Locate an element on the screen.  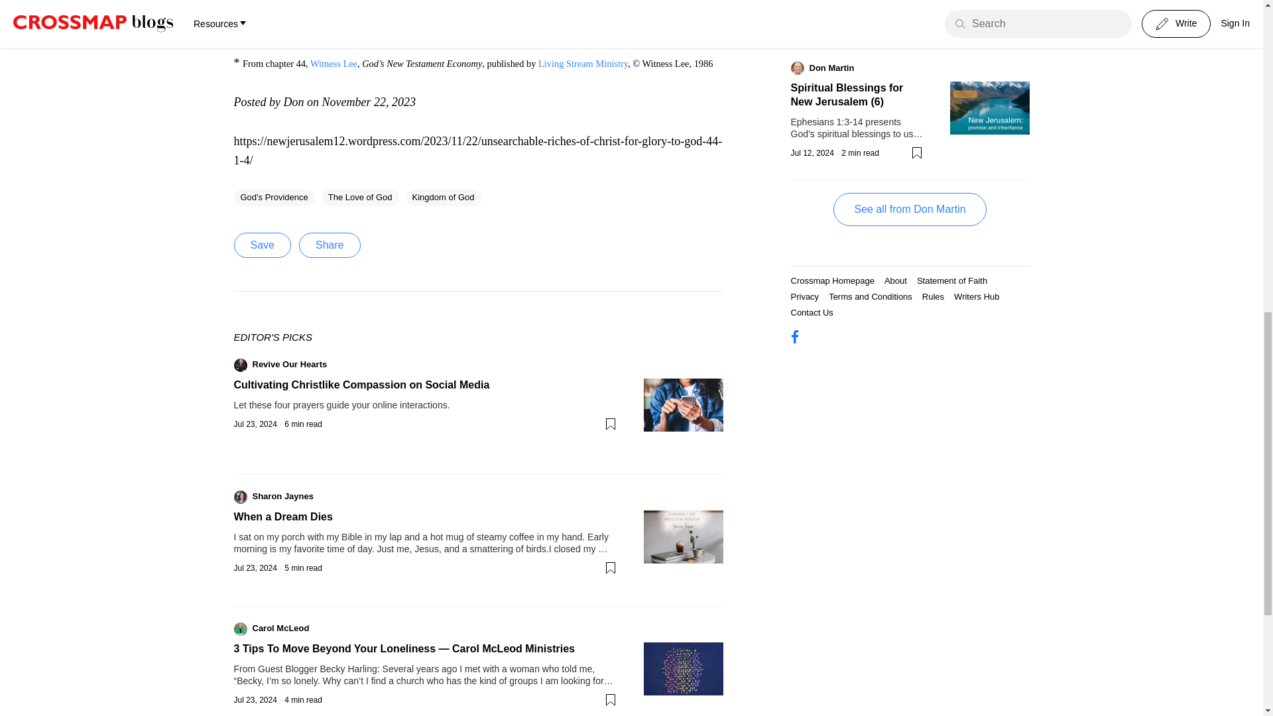
Living Stream Ministry is located at coordinates (583, 63).